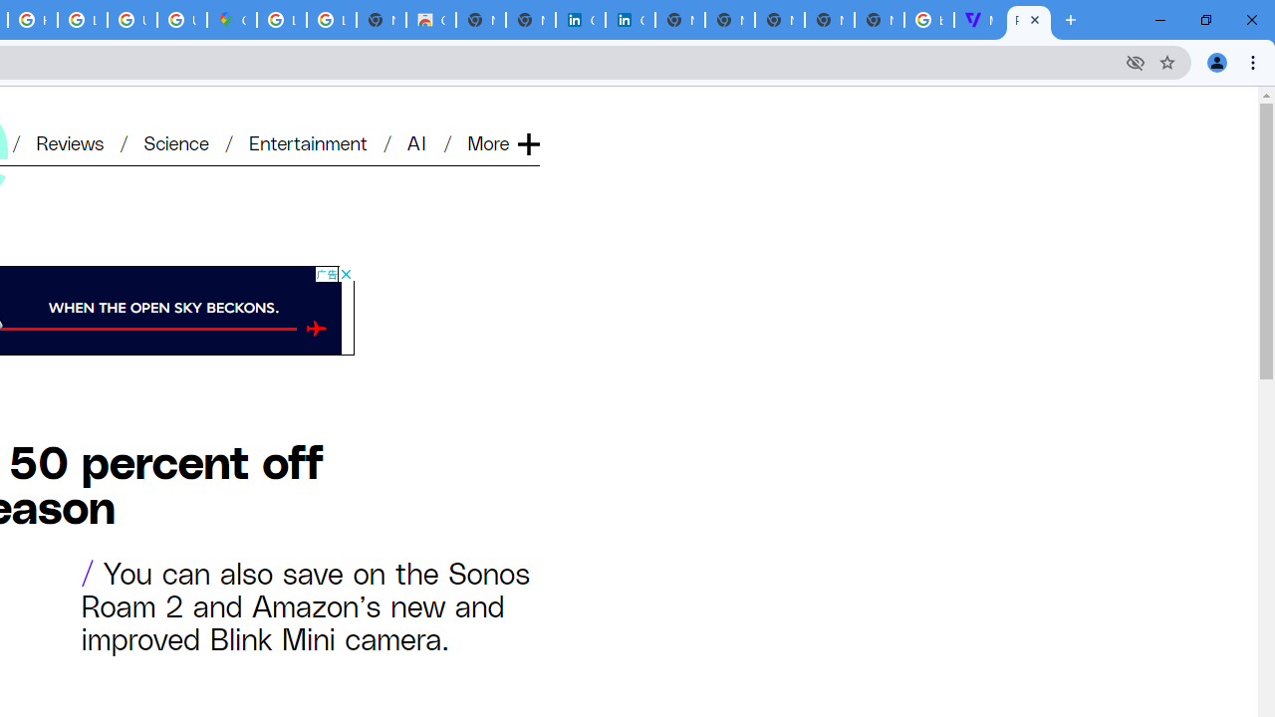  I want to click on Google Maps, so click(231, 20).